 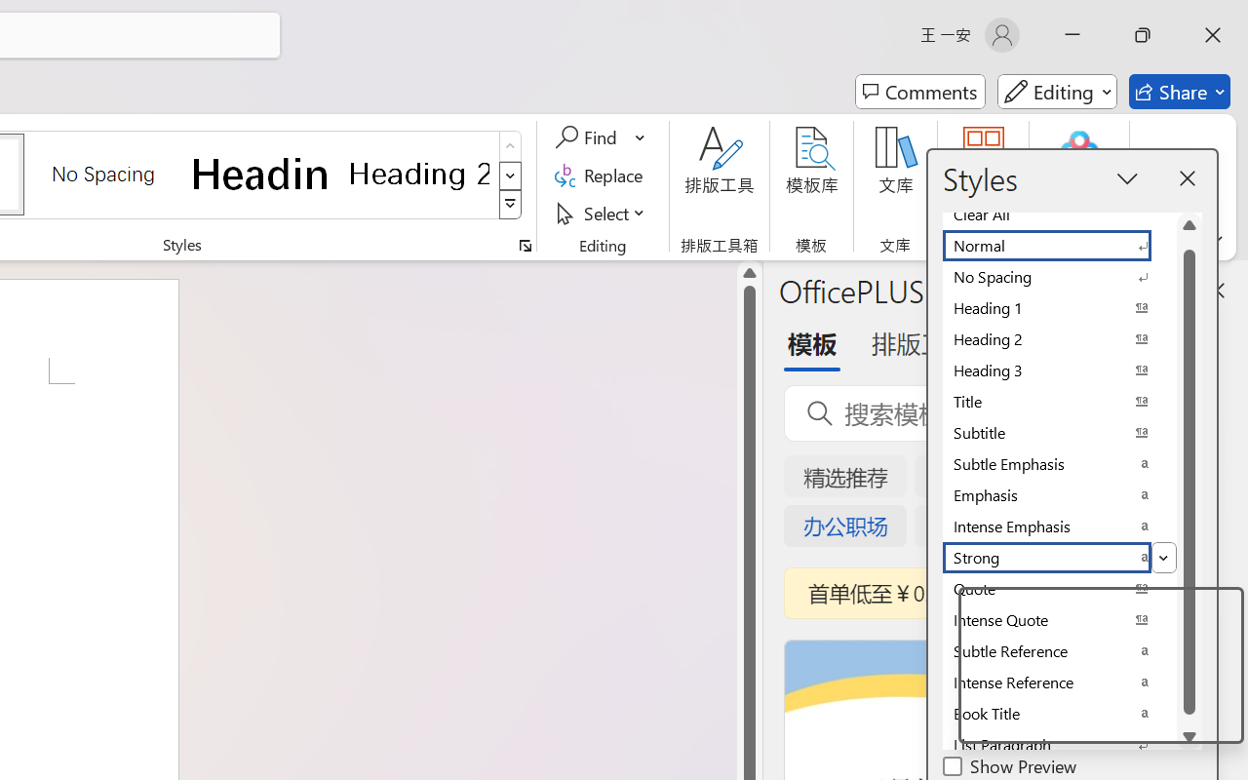 What do you see at coordinates (1059, 402) in the screenshot?
I see `Title` at bounding box center [1059, 402].